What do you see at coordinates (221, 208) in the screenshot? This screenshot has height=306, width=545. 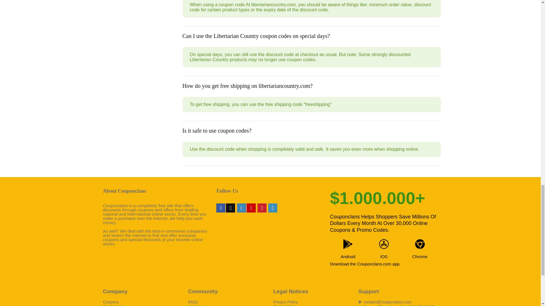 I see `Facebook` at bounding box center [221, 208].